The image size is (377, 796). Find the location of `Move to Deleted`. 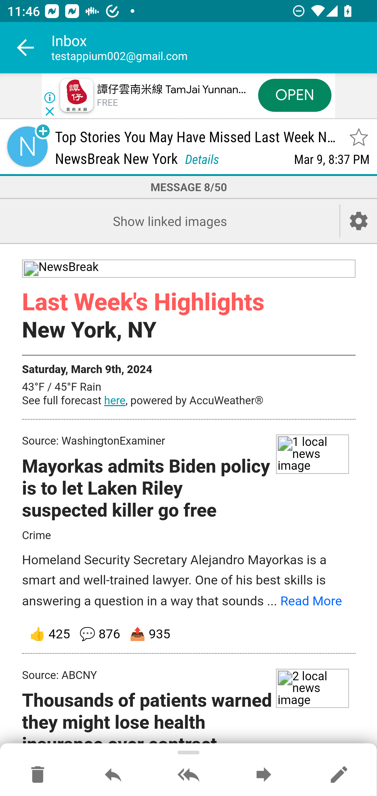

Move to Deleted is located at coordinates (38, 775).